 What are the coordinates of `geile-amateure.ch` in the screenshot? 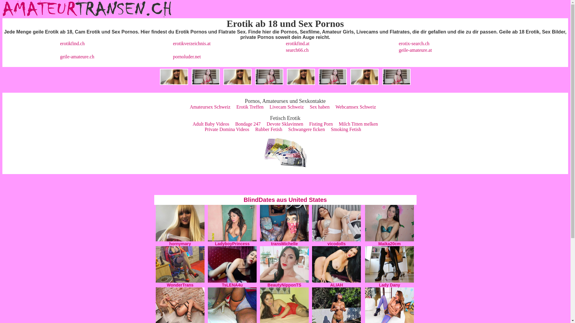 It's located at (77, 57).